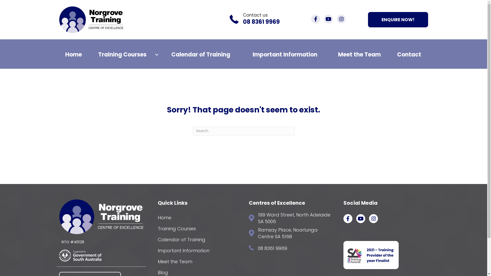 The image size is (491, 276). Describe the element at coordinates (196, 262) in the screenshot. I see `Meet the Team` at that location.